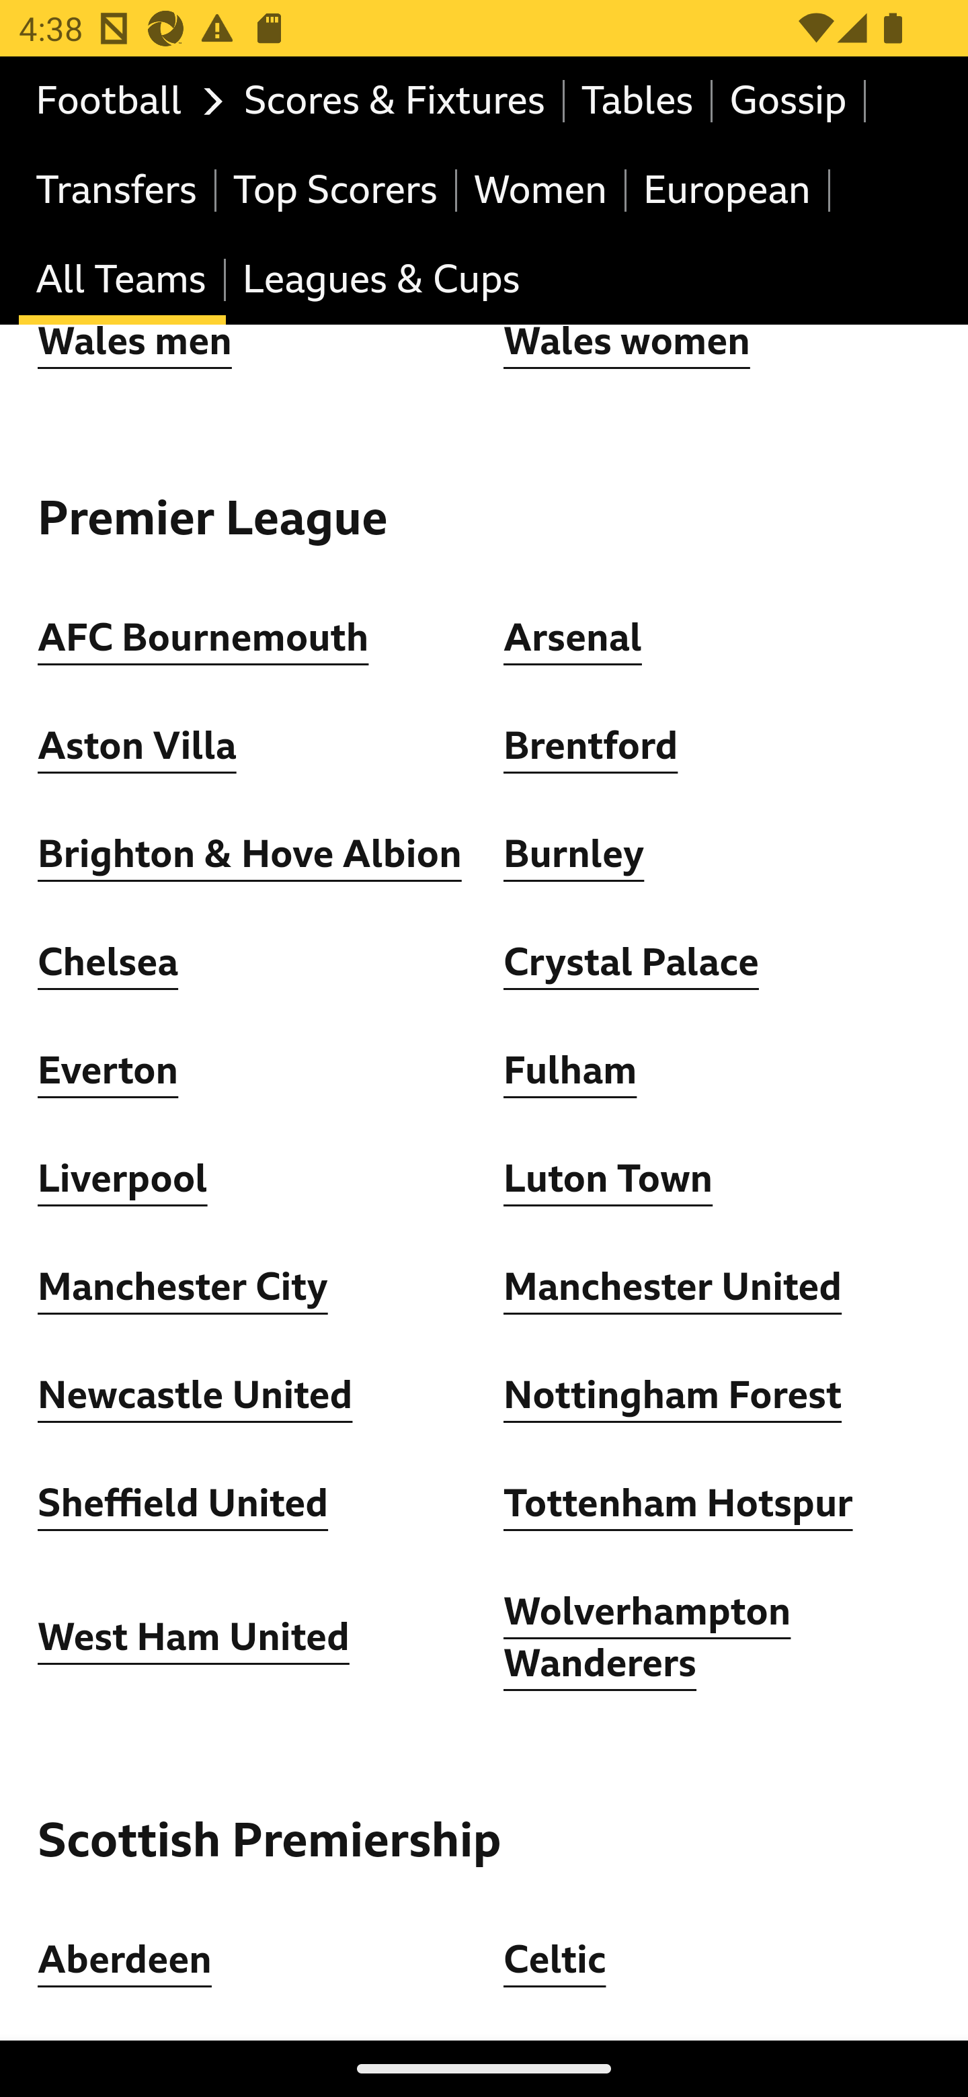 The width and height of the screenshot is (968, 2097). What do you see at coordinates (648, 1639) in the screenshot?
I see `Wolverhampton Wanderers` at bounding box center [648, 1639].